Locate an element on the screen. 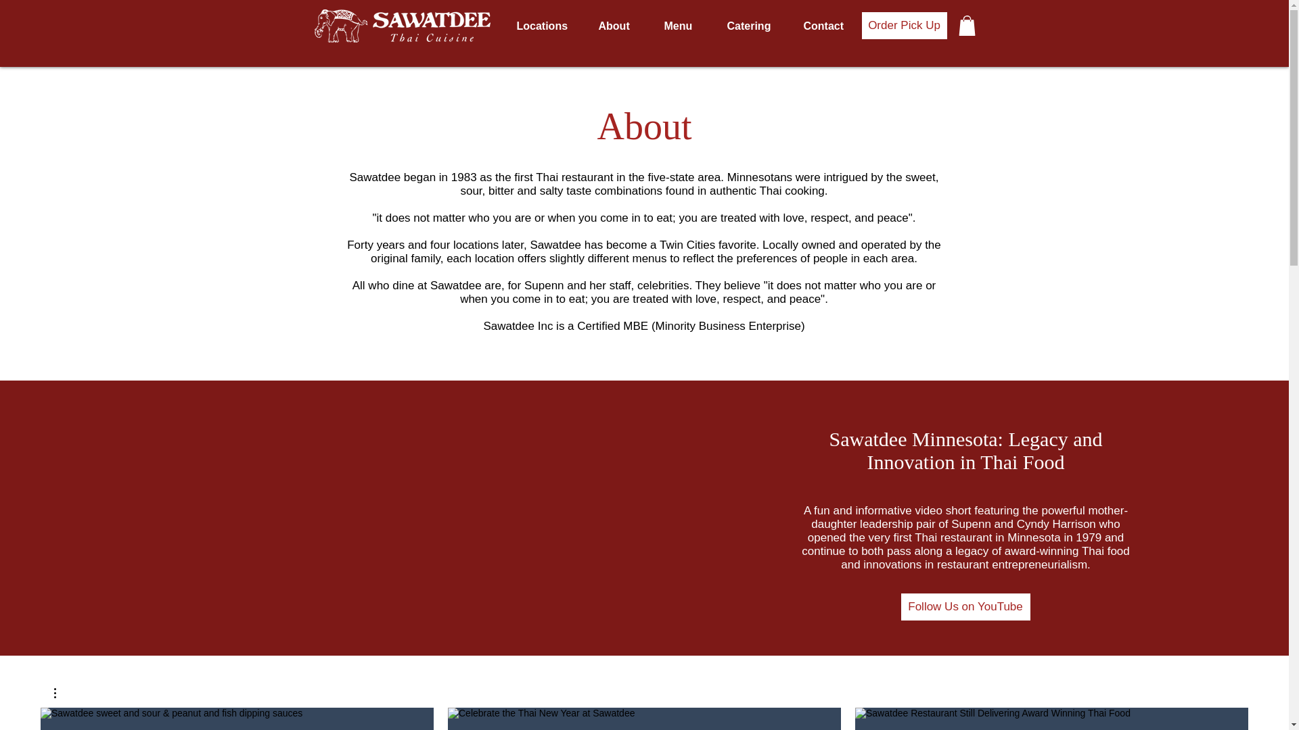  Contact is located at coordinates (829, 26).